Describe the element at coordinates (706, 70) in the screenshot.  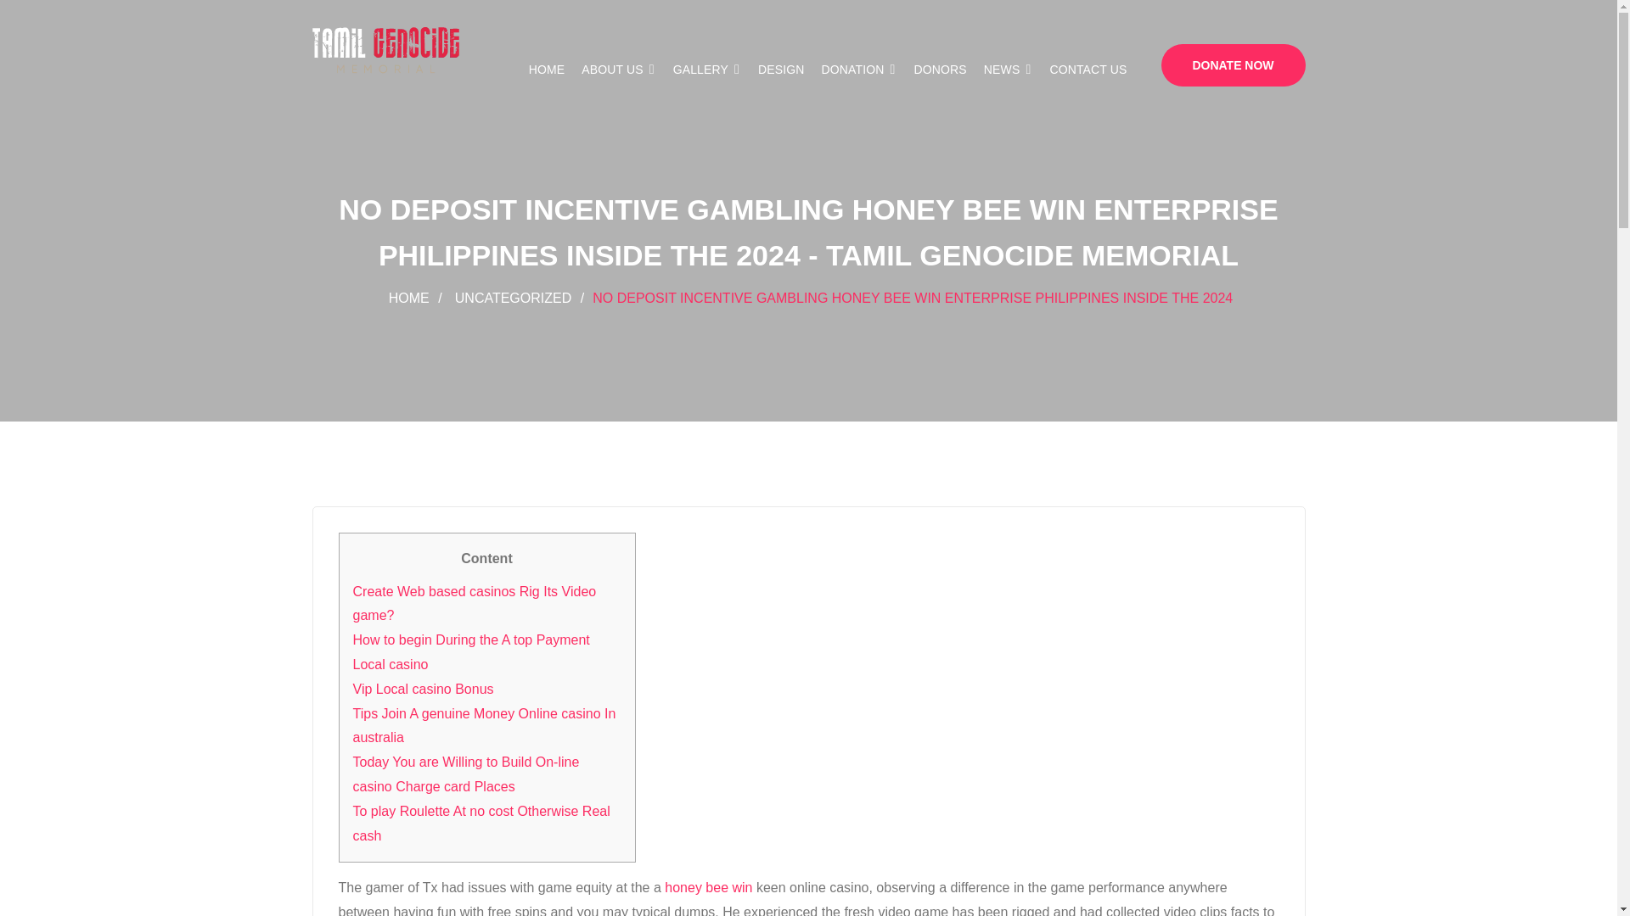
I see `GALLERY` at that location.